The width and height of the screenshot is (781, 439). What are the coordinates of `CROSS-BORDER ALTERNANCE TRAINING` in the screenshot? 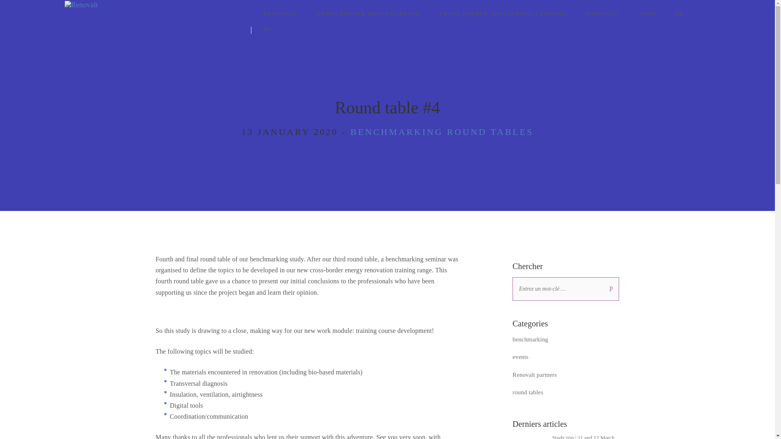 It's located at (503, 14).